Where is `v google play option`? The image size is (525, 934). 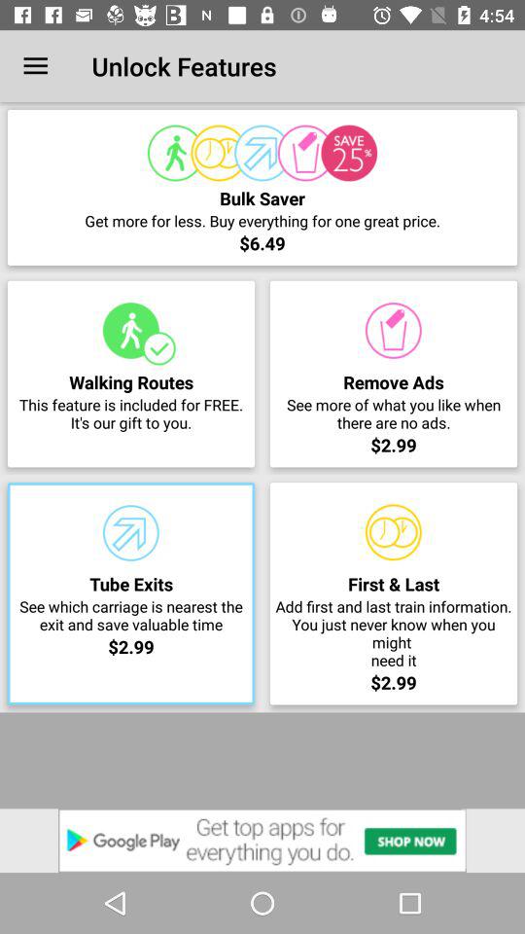
v google play option is located at coordinates (262, 841).